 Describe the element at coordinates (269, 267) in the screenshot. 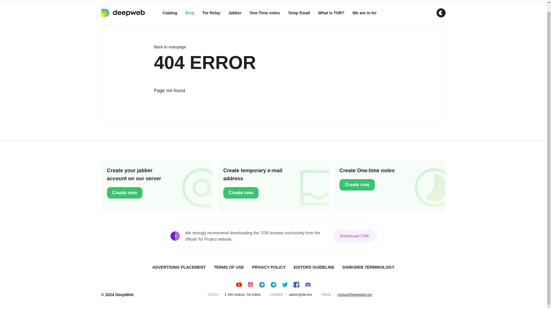

I see `PRIVACY POLICY` at that location.